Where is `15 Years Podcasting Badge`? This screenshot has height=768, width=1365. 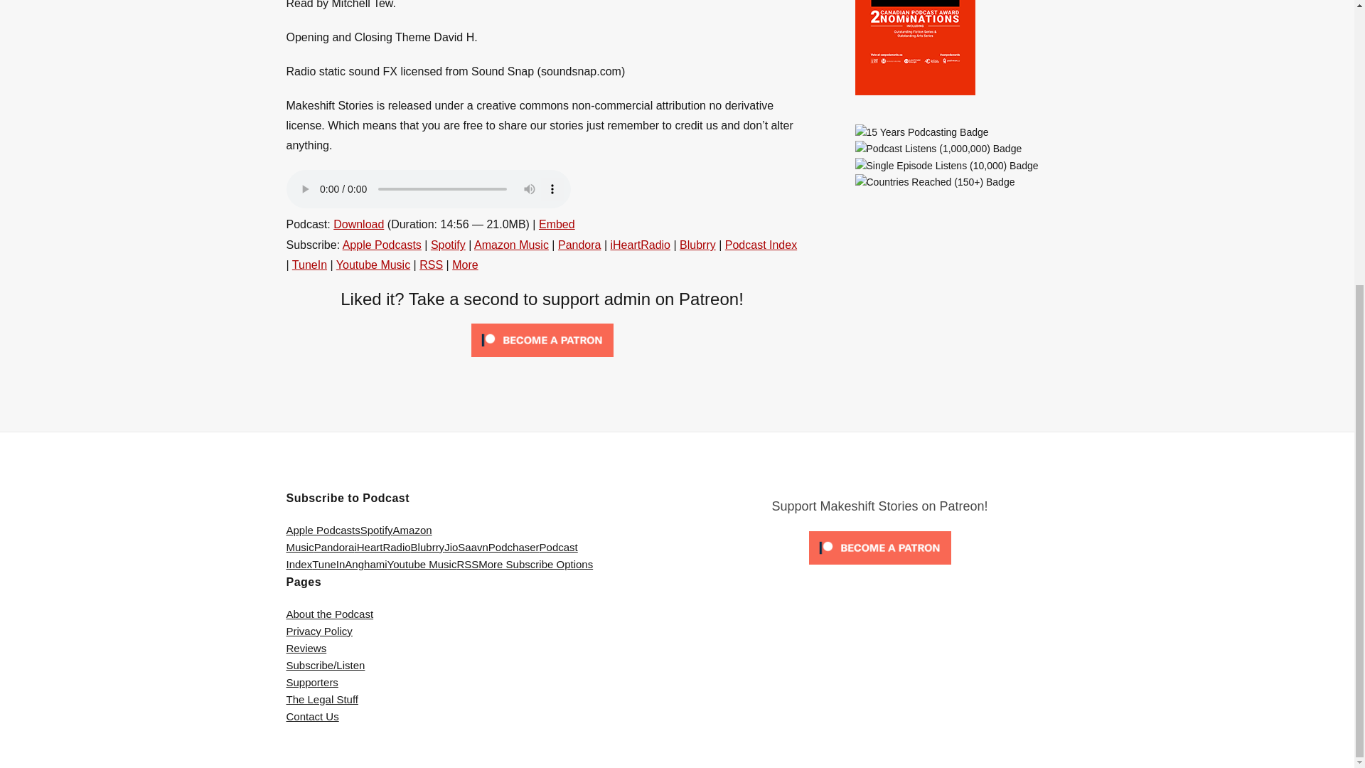
15 Years Podcasting Badge is located at coordinates (921, 132).